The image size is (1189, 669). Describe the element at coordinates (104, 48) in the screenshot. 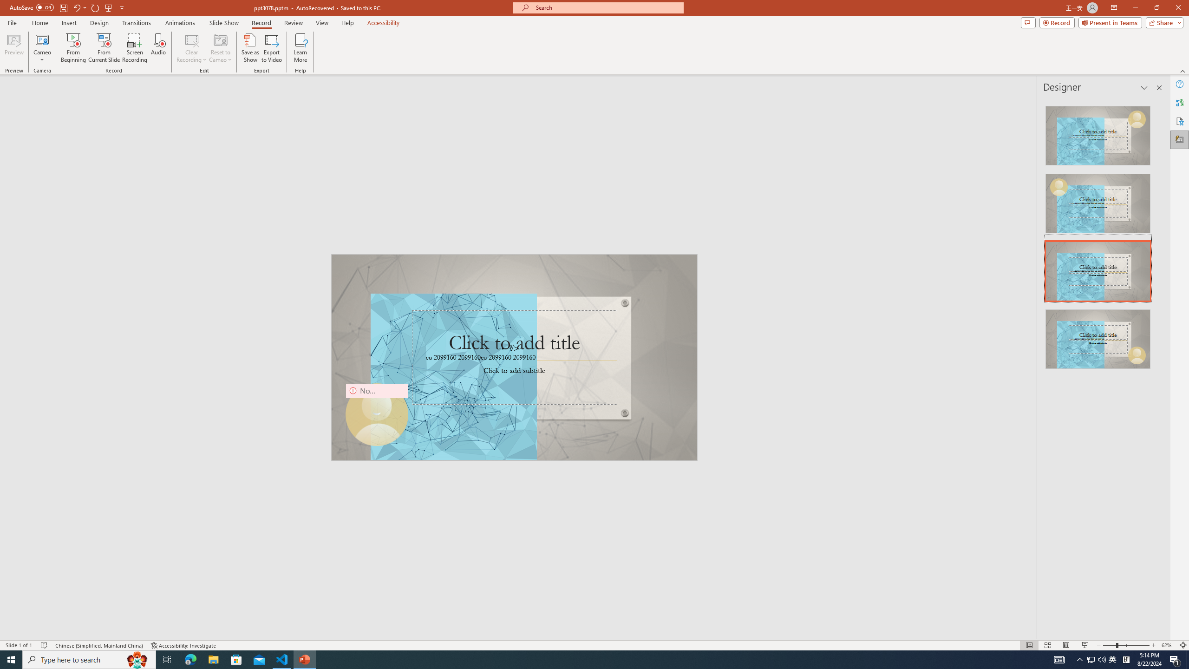

I see `From Current Slide...` at that location.